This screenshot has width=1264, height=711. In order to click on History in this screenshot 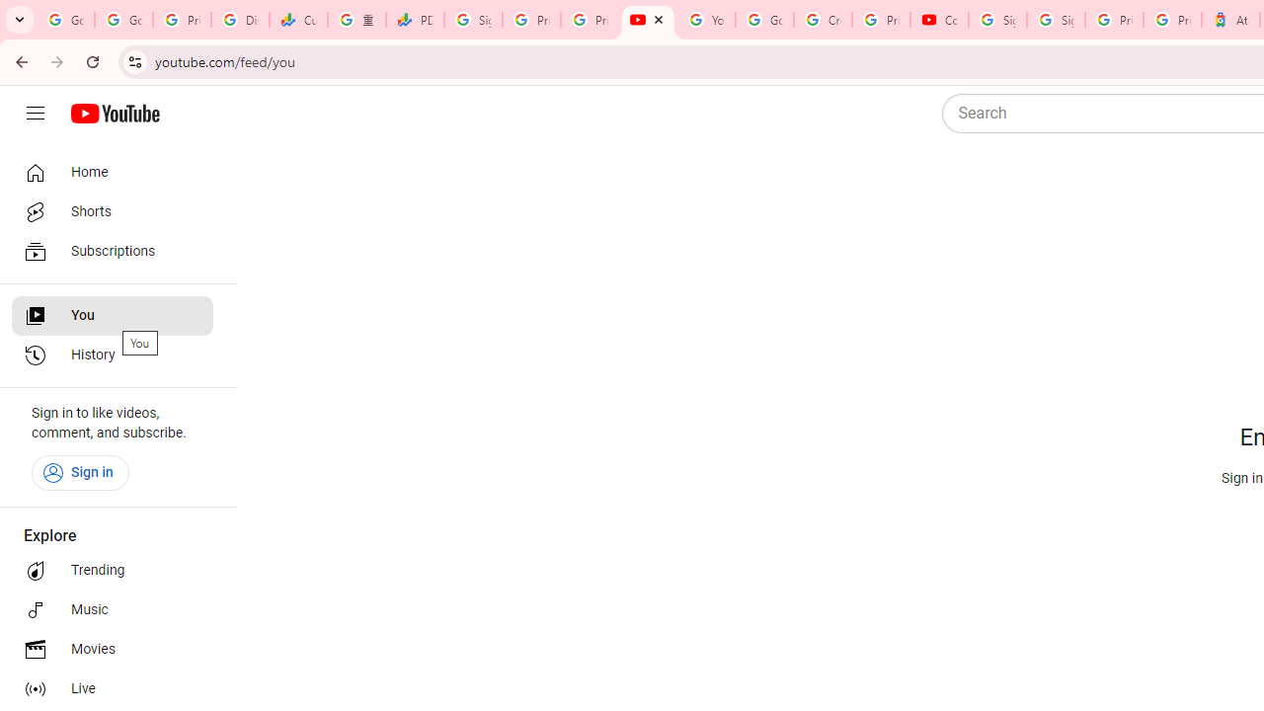, I will do `click(113, 355)`.